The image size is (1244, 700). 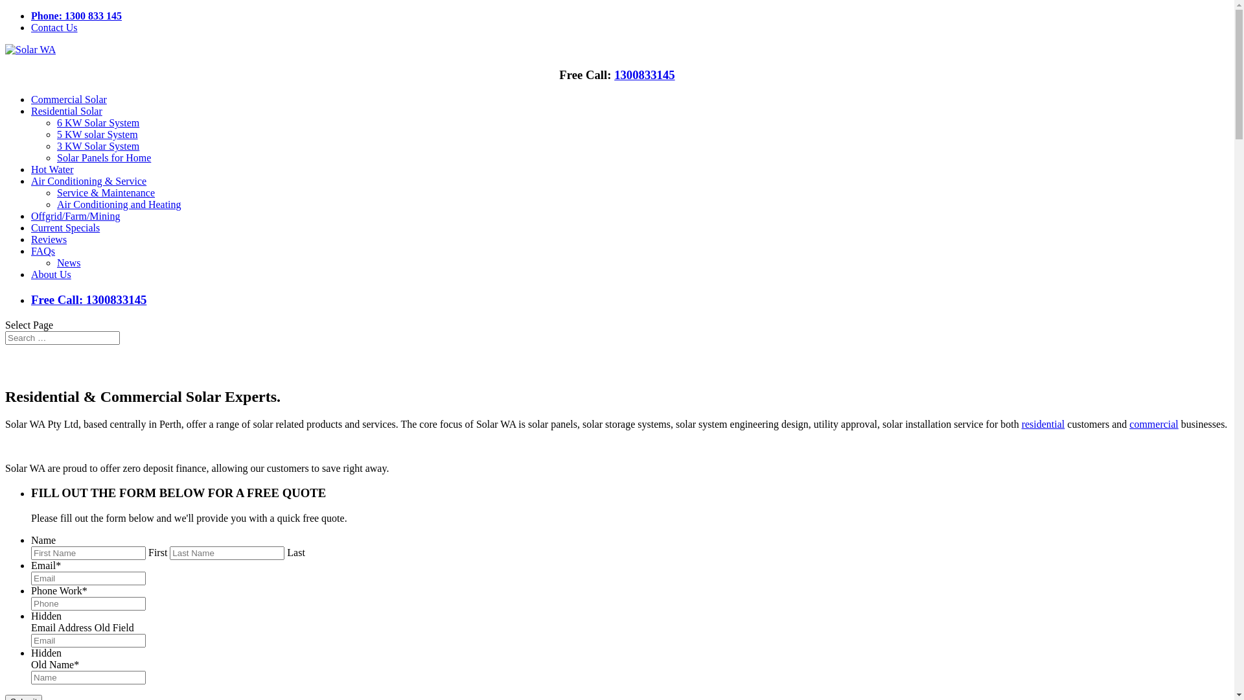 I want to click on 1300833145, so click(x=645, y=75).